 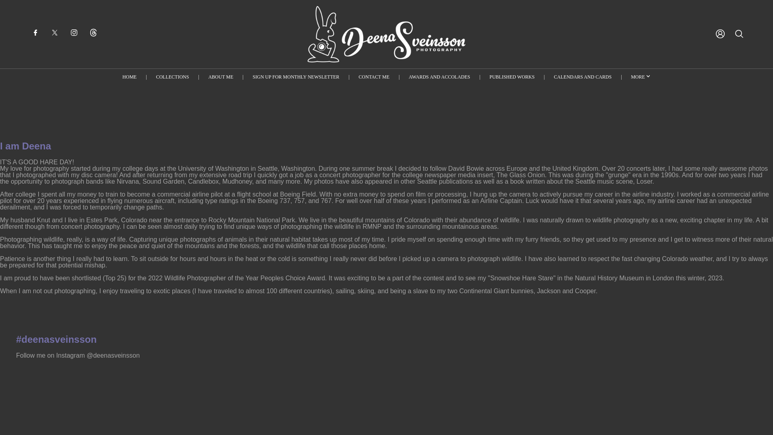 I want to click on CALENDARS AND CARDS, so click(x=583, y=77).